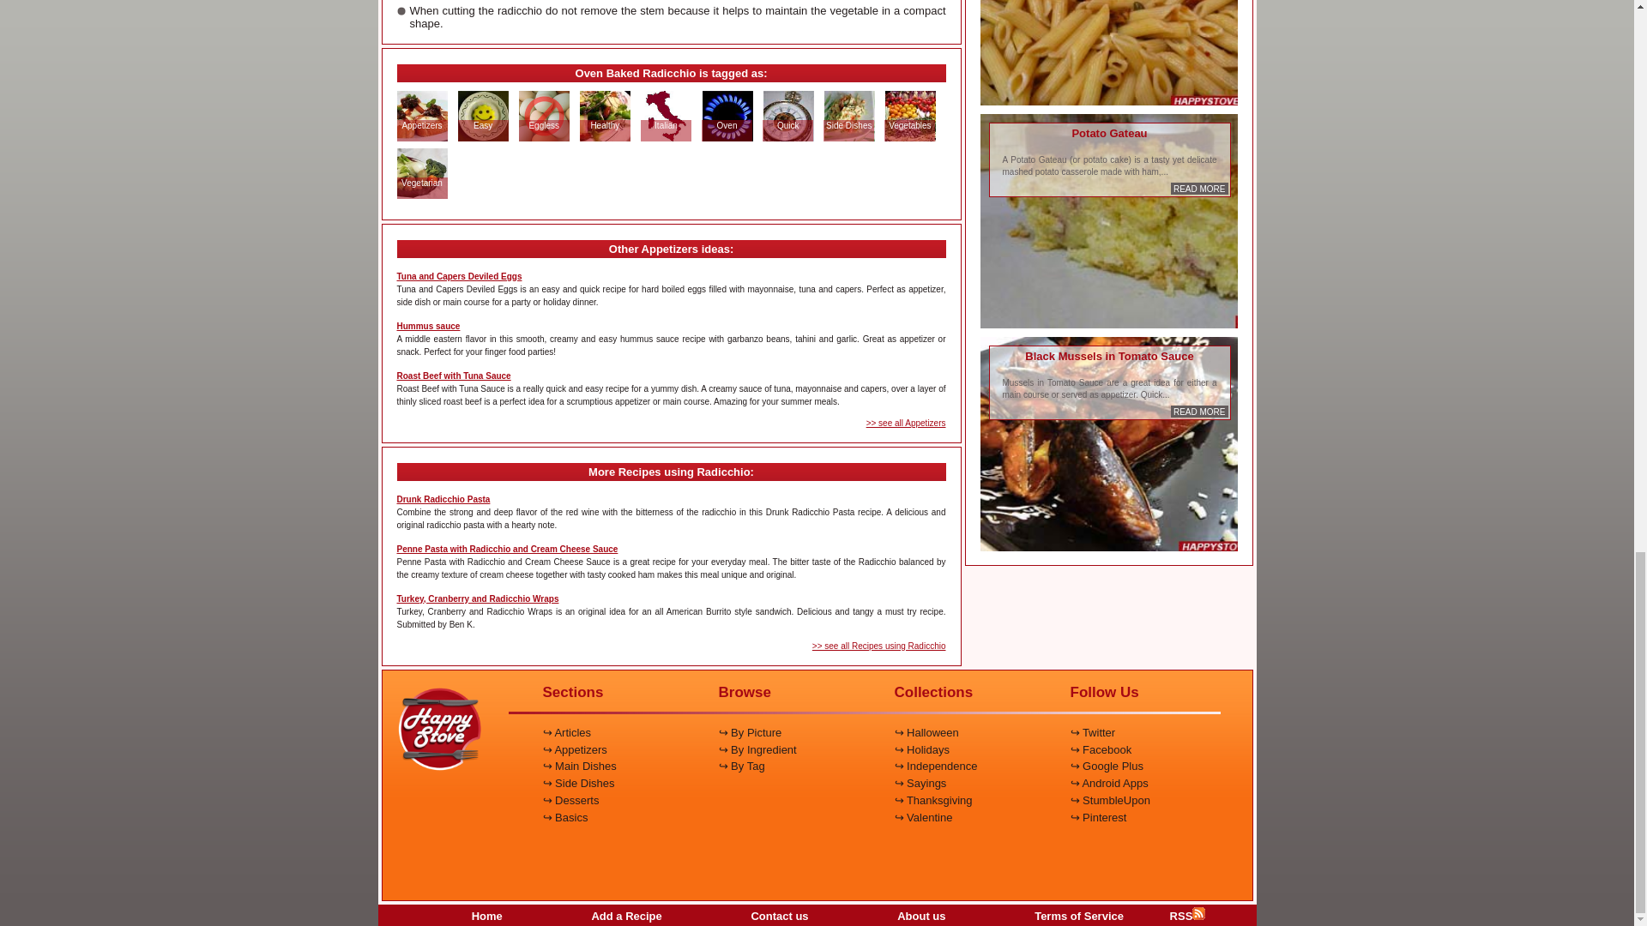  I want to click on Vegetables, so click(909, 125).